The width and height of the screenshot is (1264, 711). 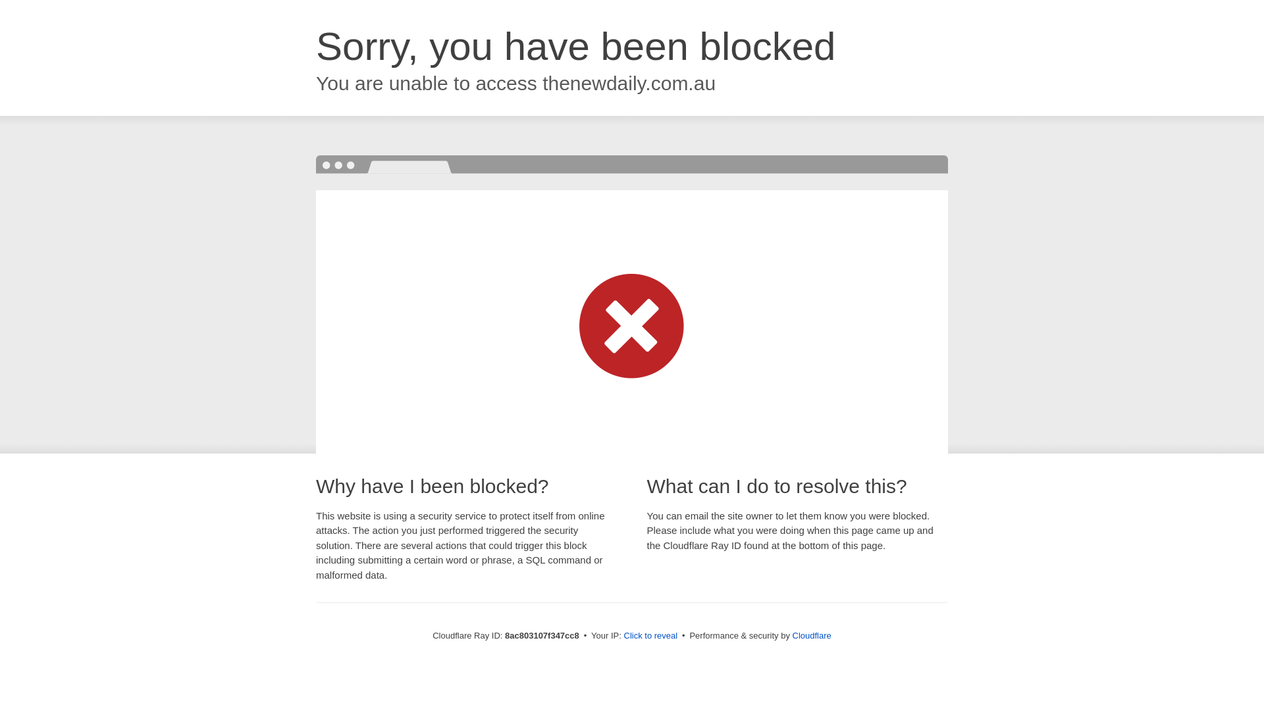 I want to click on Cloudflare, so click(x=812, y=635).